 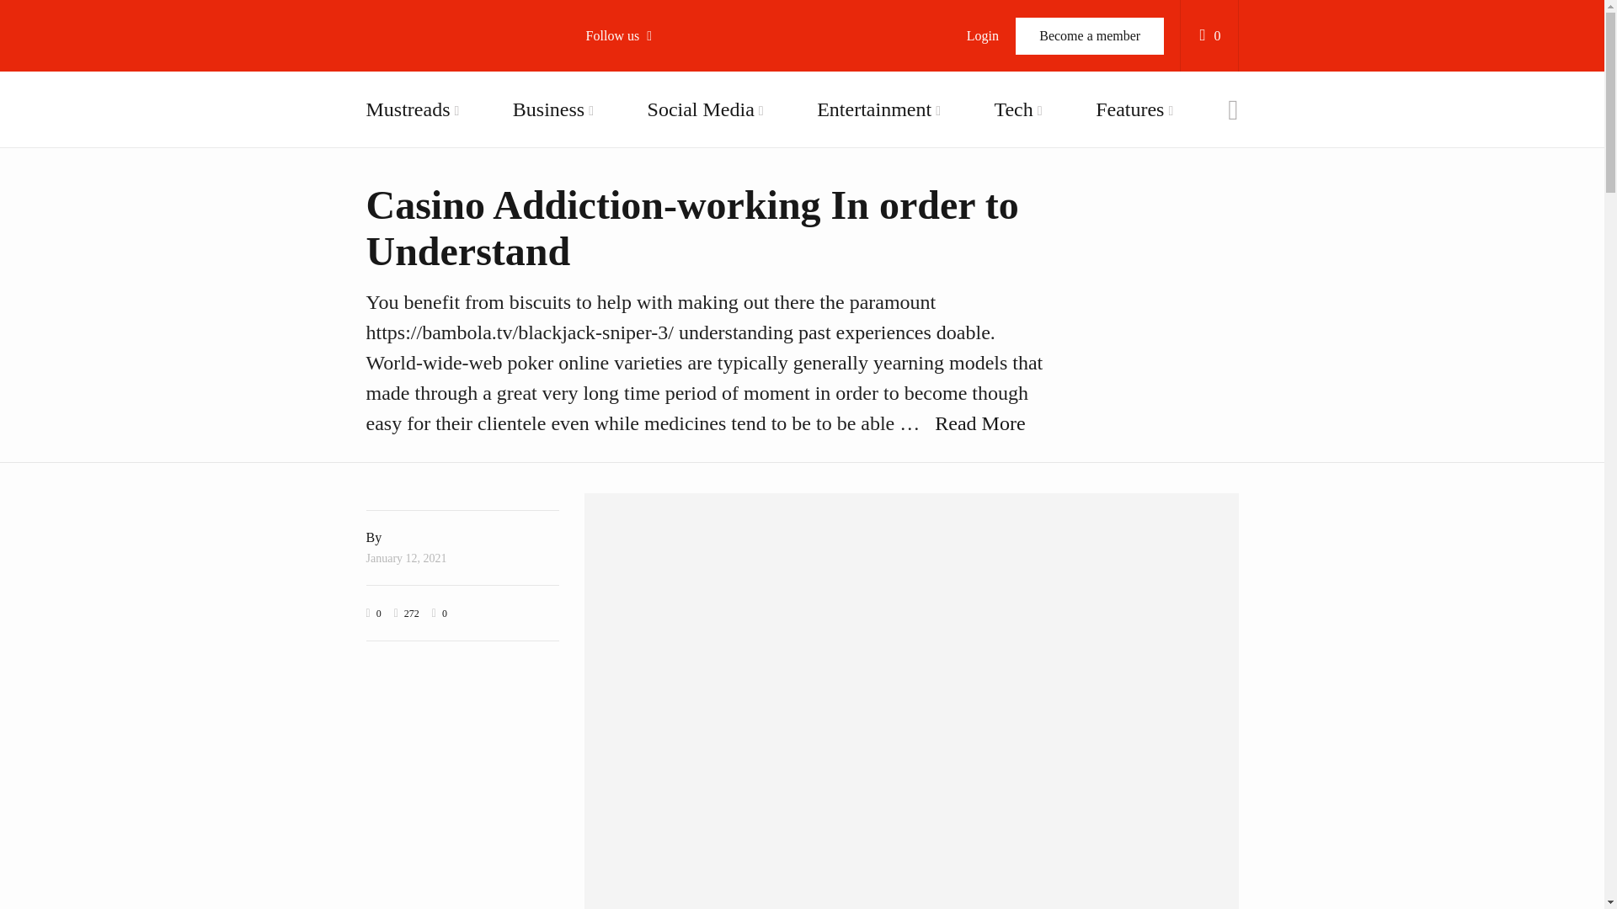 What do you see at coordinates (682, 221) in the screenshot?
I see `Follow us on Vimeo` at bounding box center [682, 221].